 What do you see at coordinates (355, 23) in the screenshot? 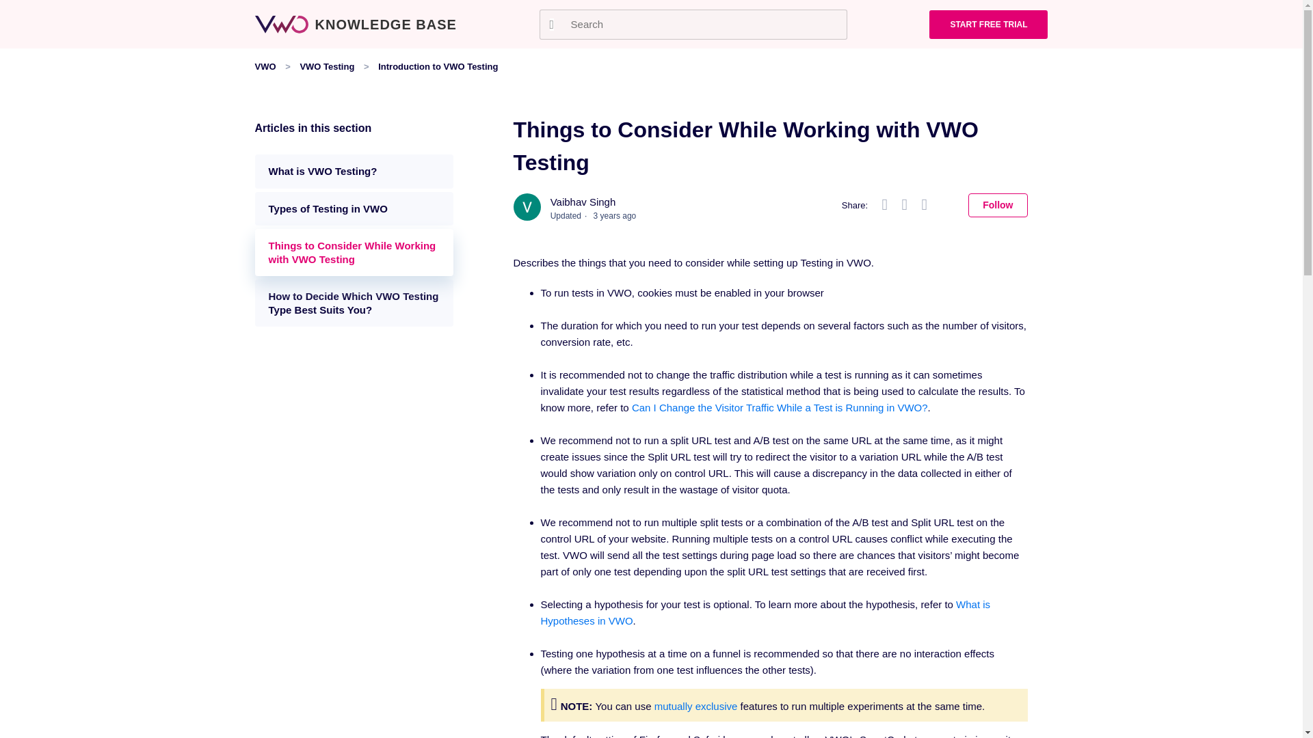
I see `KNOWLEDGE BASE` at bounding box center [355, 23].